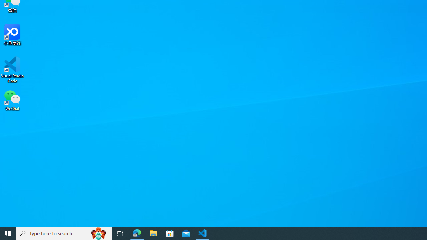  I want to click on Microsoft Edge - 1 running window, so click(137, 233).